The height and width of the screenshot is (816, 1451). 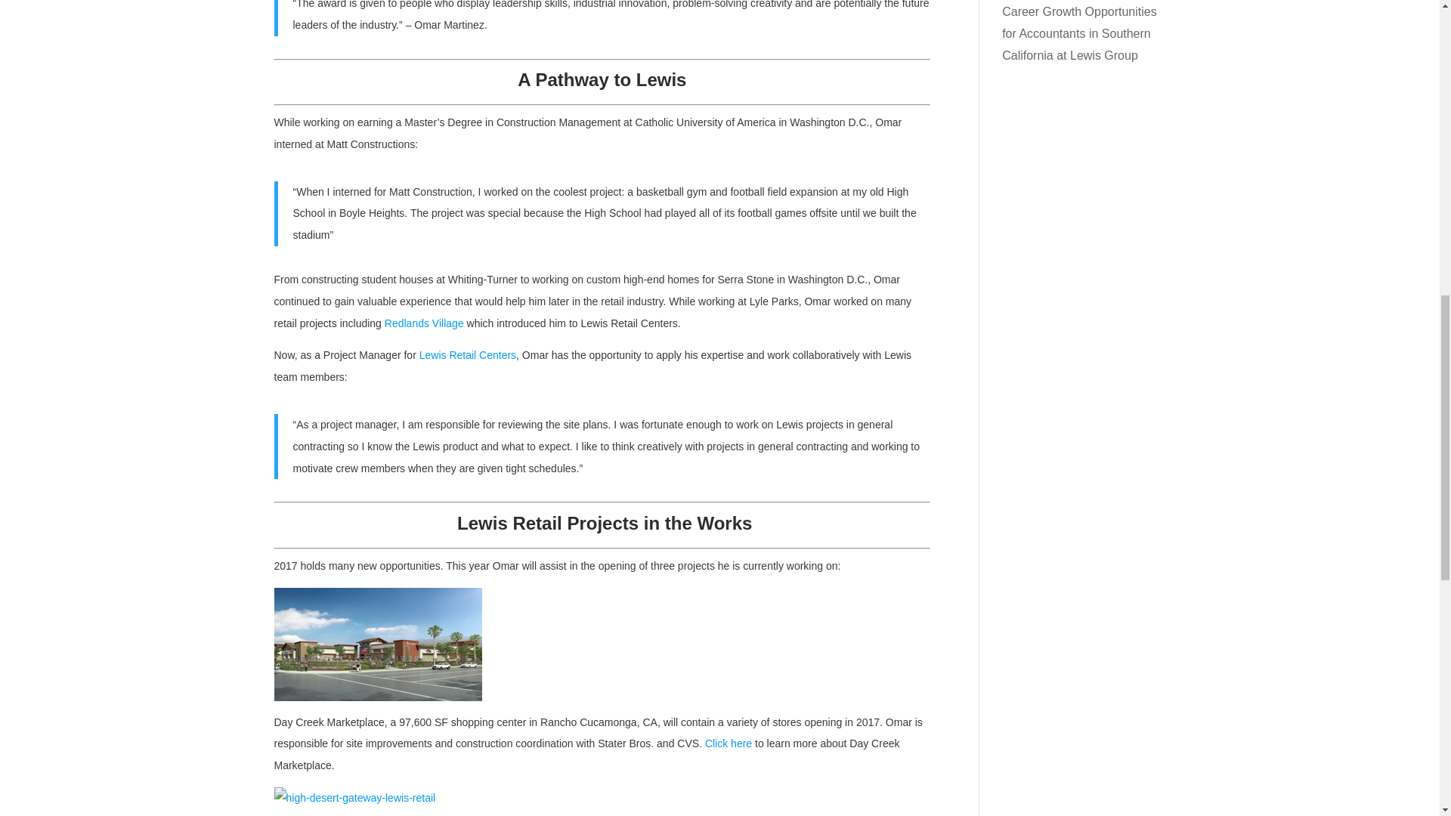 What do you see at coordinates (467, 355) in the screenshot?
I see `Lewis Retail Centers` at bounding box center [467, 355].